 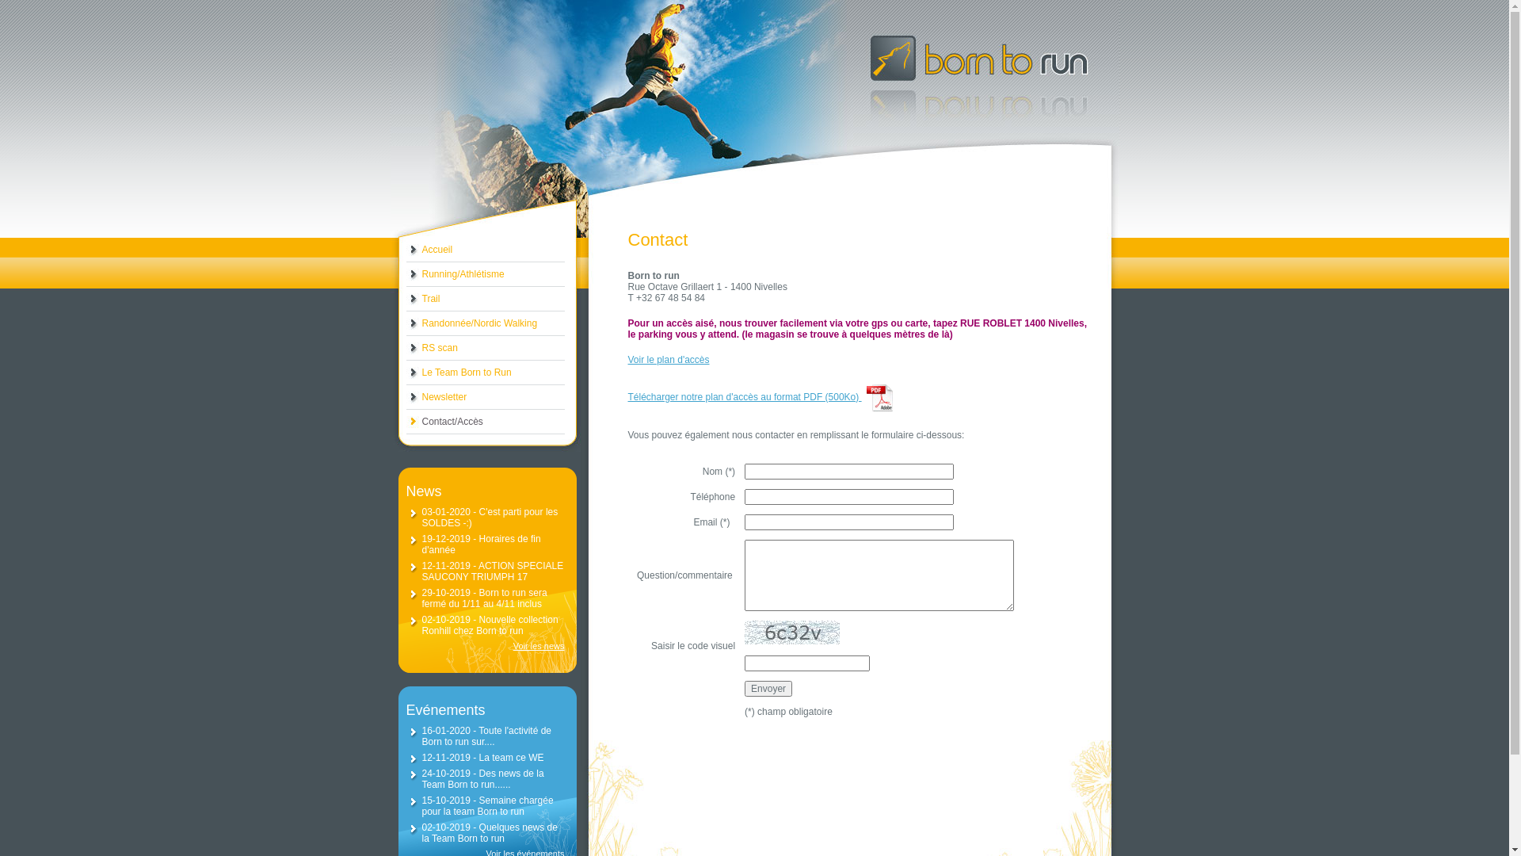 I want to click on Voir les news, so click(x=485, y=646).